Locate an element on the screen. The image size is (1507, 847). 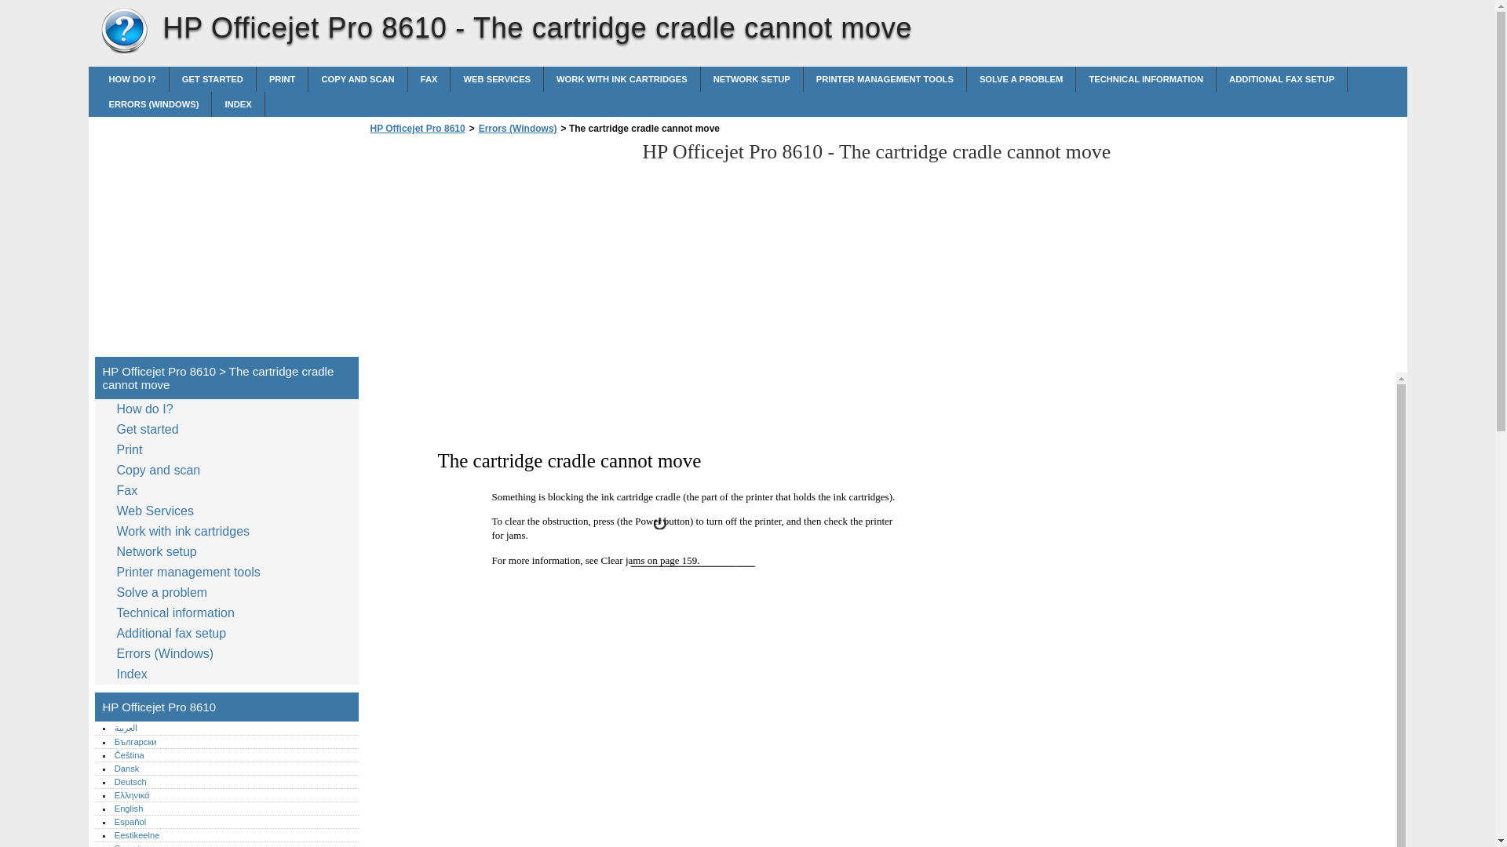
Fax is located at coordinates (429, 78).